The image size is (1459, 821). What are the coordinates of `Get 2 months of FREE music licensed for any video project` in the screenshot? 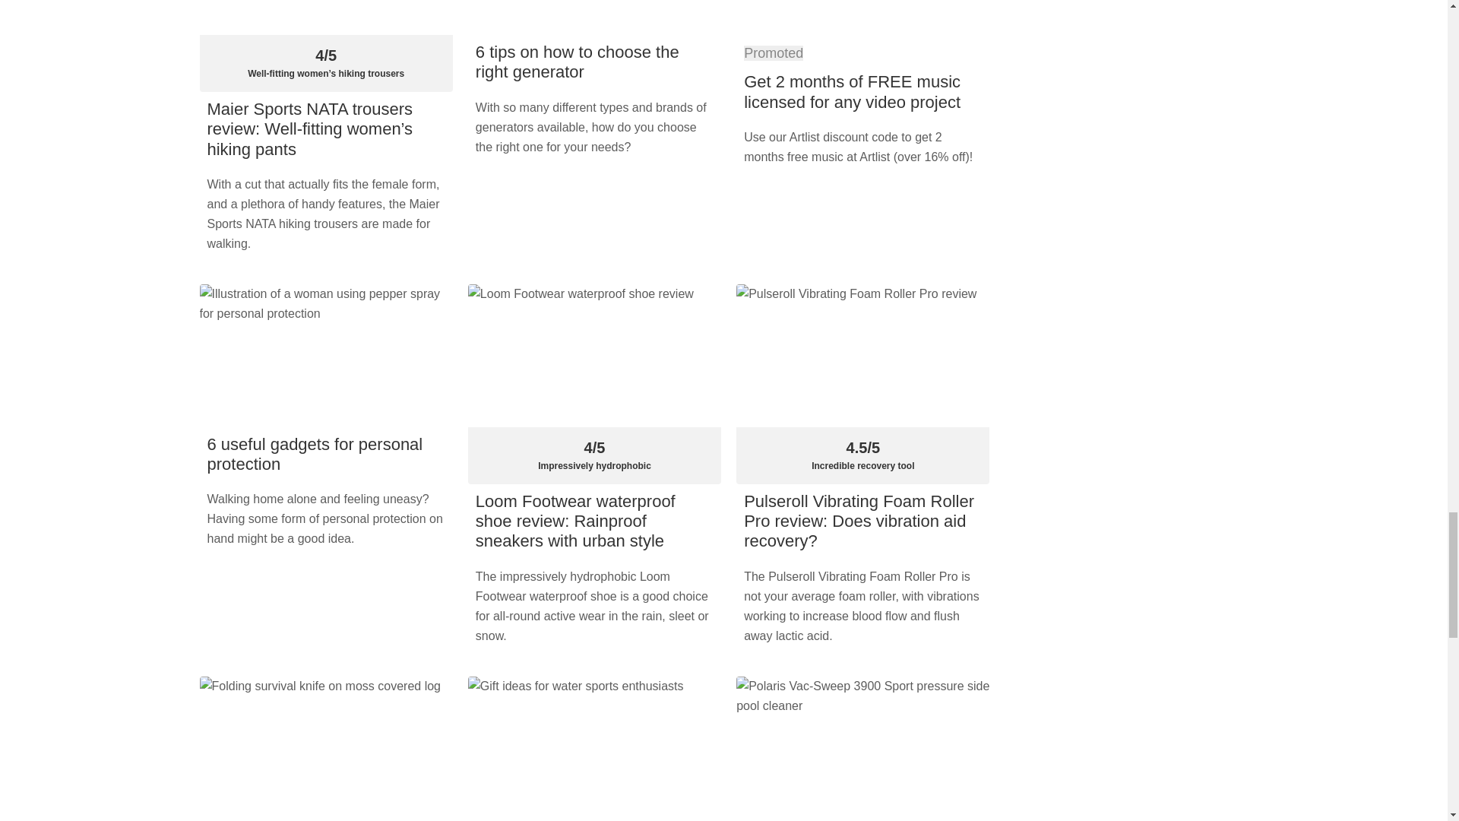 It's located at (852, 91).